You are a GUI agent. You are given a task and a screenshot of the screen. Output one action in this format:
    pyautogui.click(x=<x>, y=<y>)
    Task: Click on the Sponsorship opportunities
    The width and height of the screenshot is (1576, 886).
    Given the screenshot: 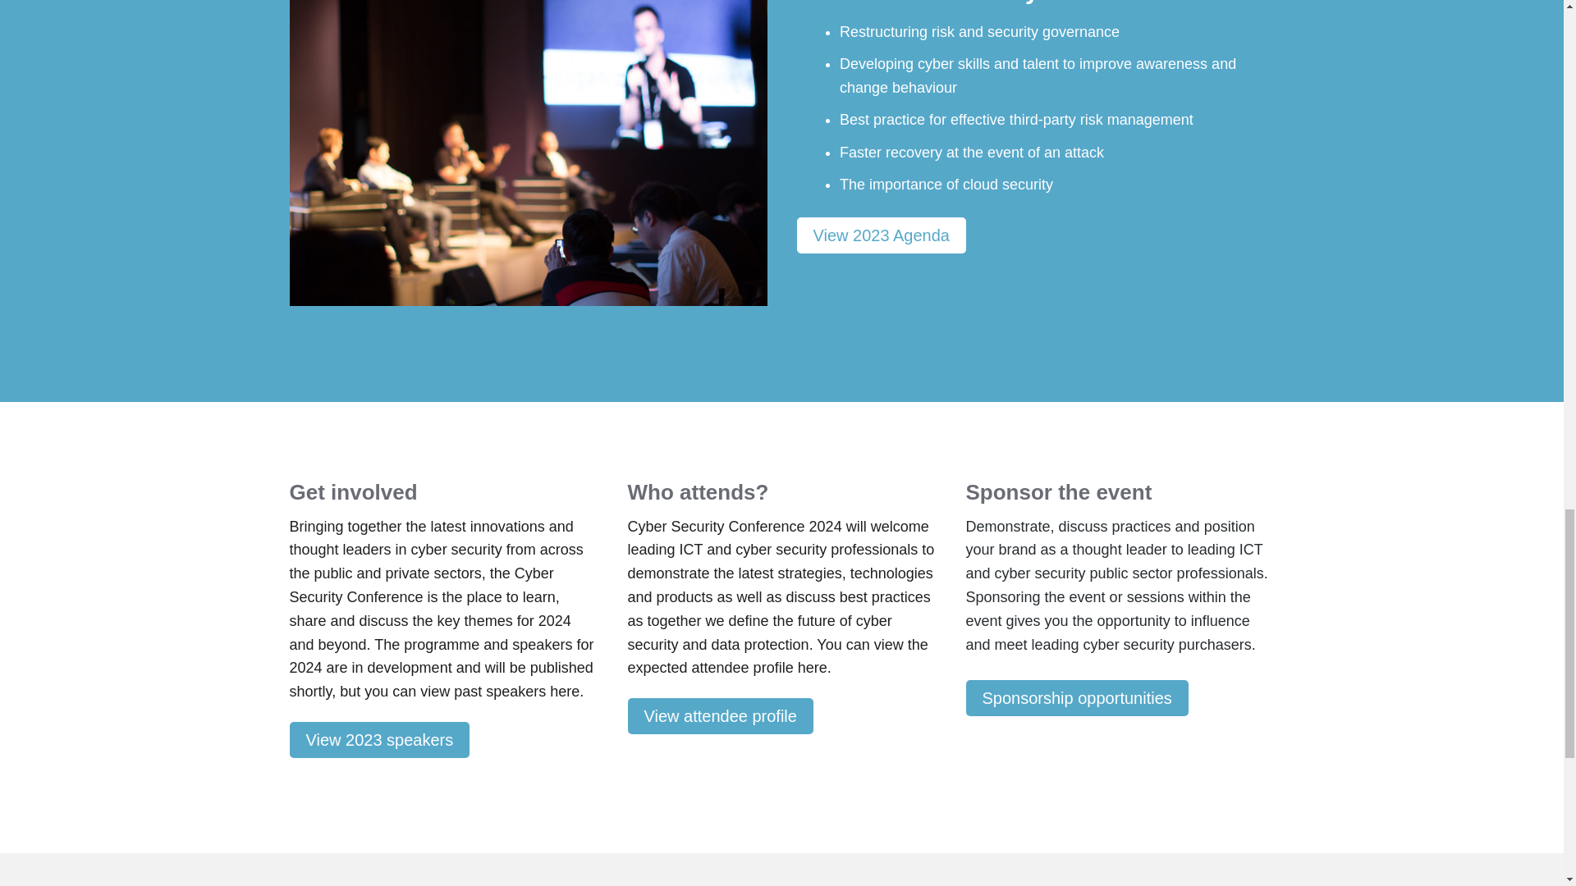 What is the action you would take?
    pyautogui.click(x=1076, y=697)
    